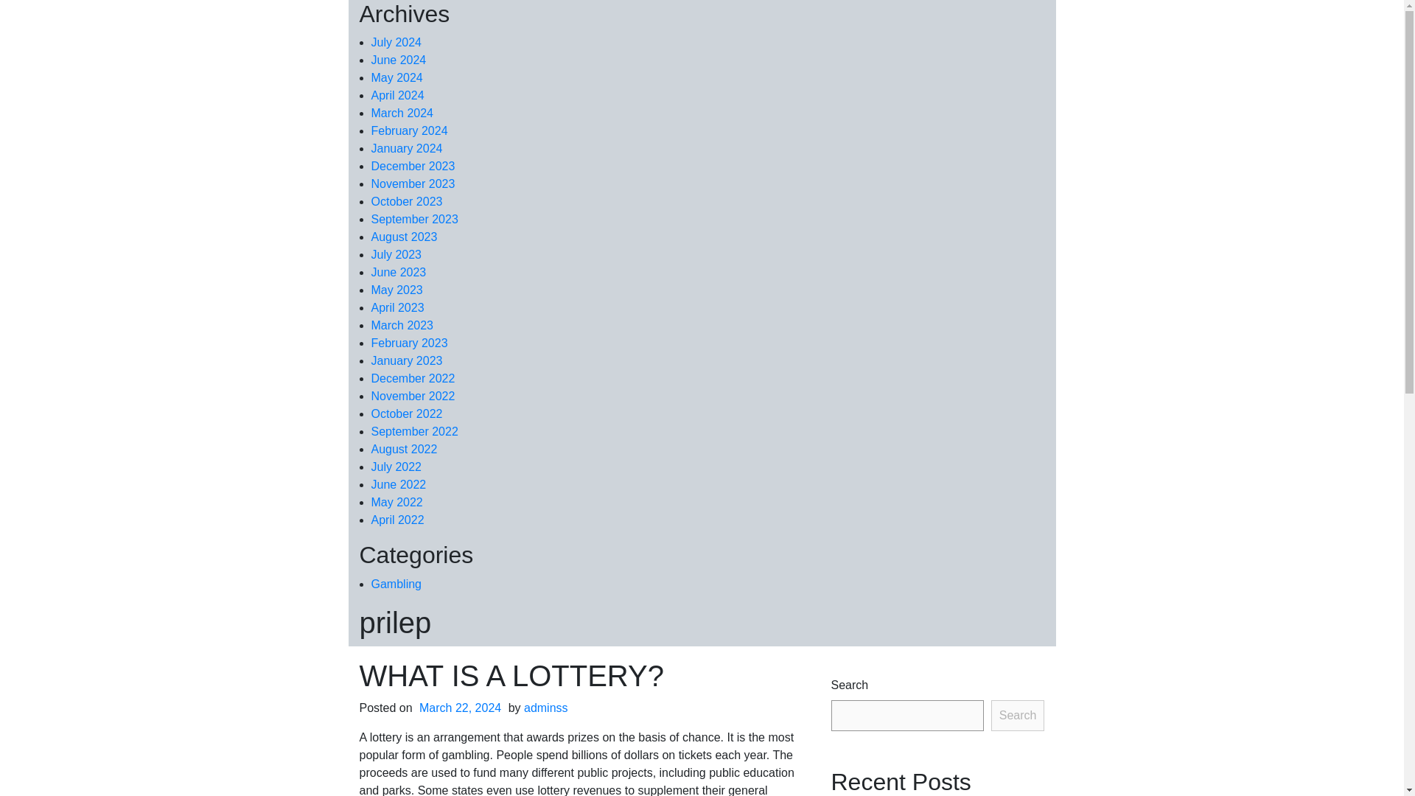 Image resolution: width=1415 pixels, height=796 pixels. Describe the element at coordinates (407, 360) in the screenshot. I see `January 2023` at that location.